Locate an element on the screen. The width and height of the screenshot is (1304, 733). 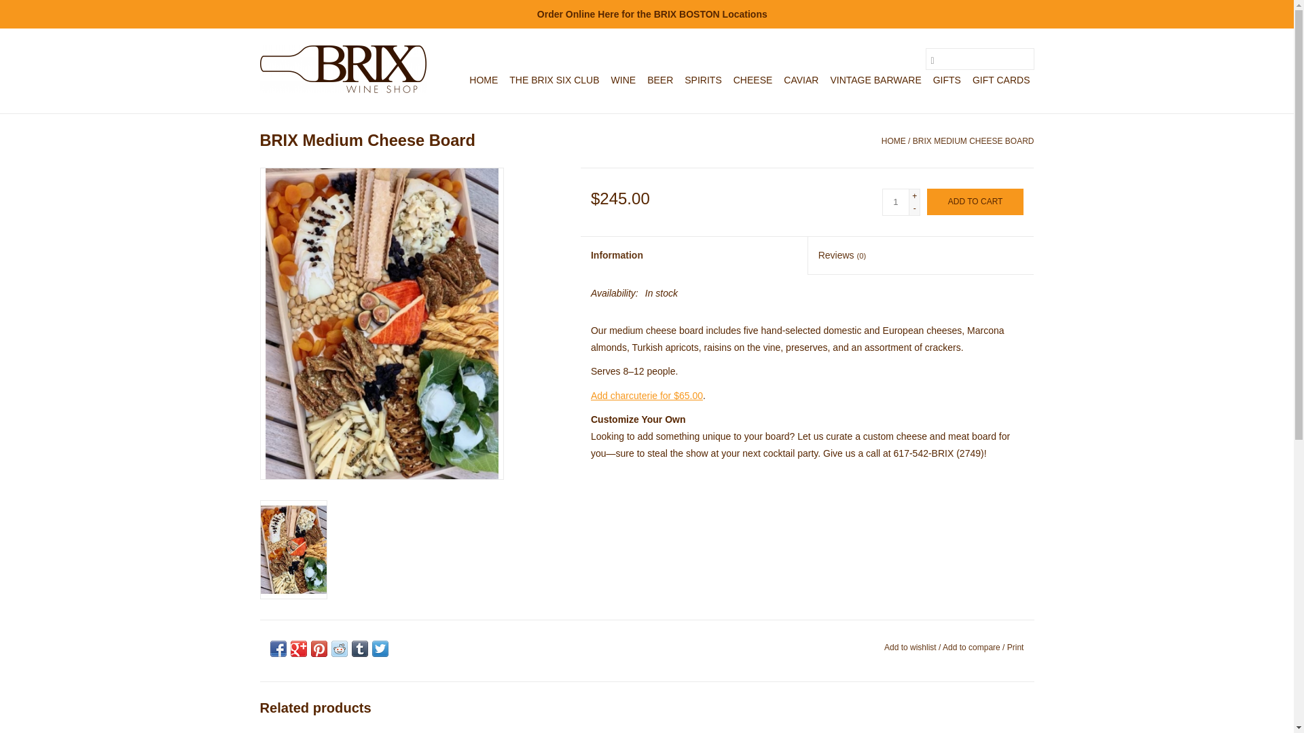
THE BRIX SIX CLUB is located at coordinates (554, 79).